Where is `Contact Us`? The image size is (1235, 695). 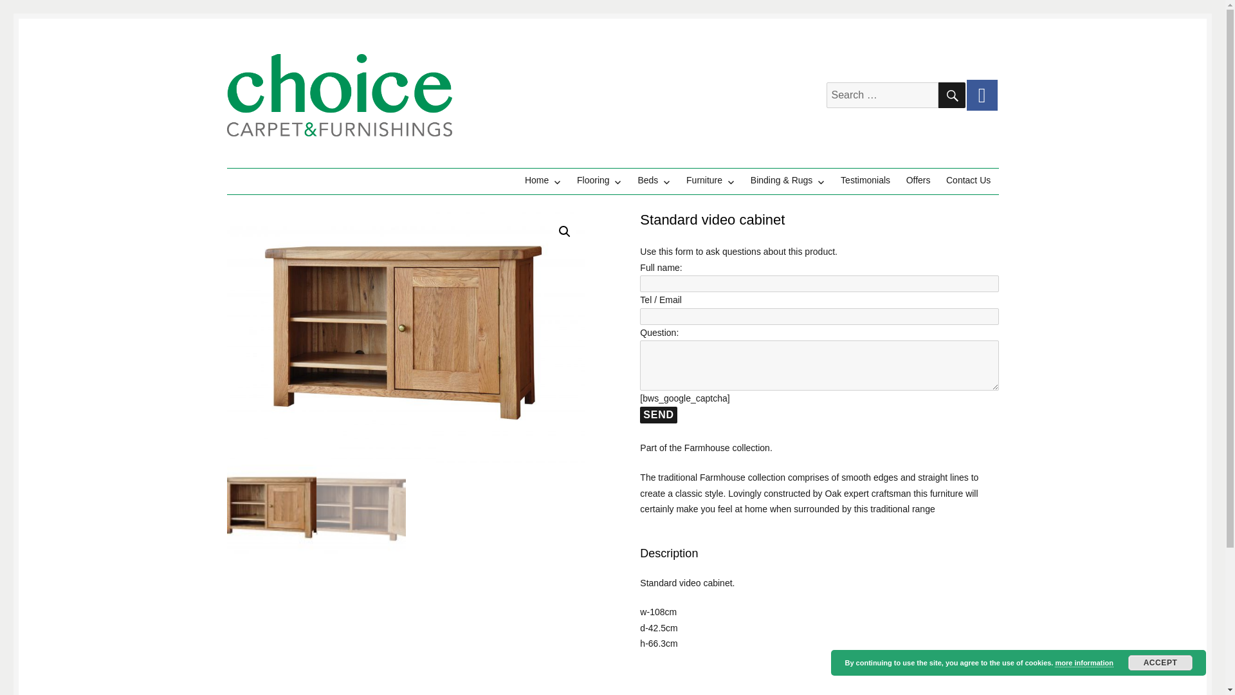
Contact Us is located at coordinates (969, 180).